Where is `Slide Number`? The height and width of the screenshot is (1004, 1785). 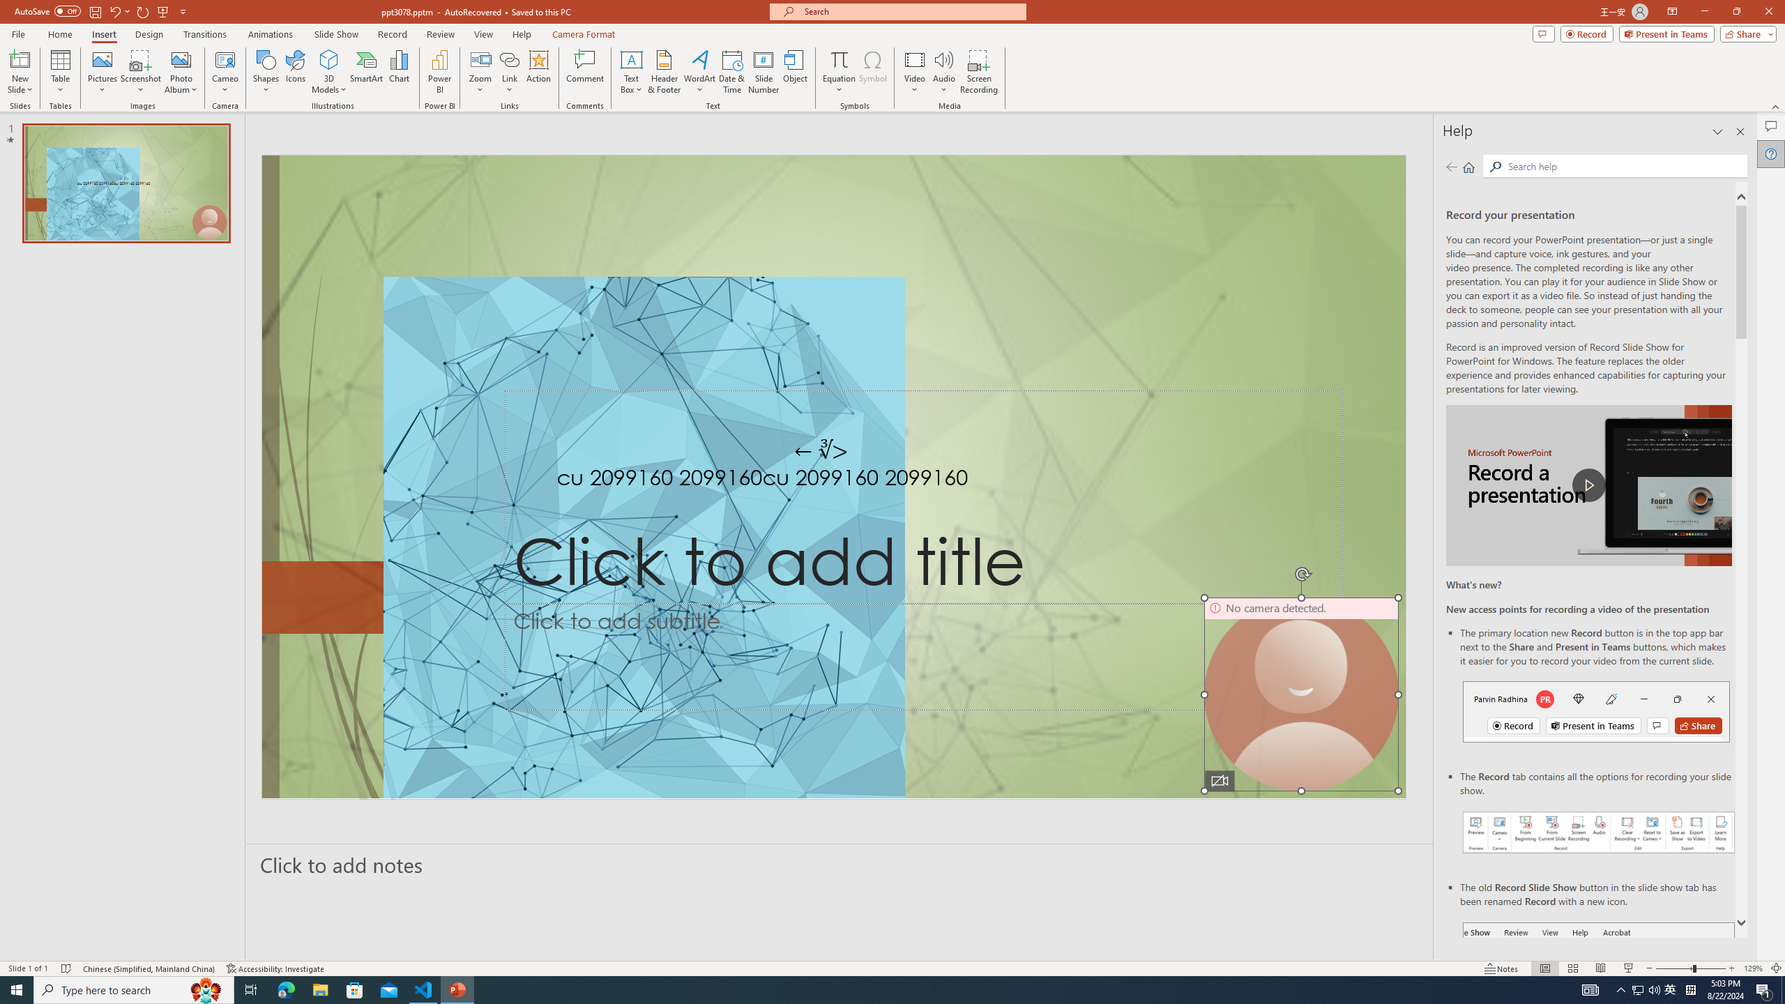 Slide Number is located at coordinates (764, 72).